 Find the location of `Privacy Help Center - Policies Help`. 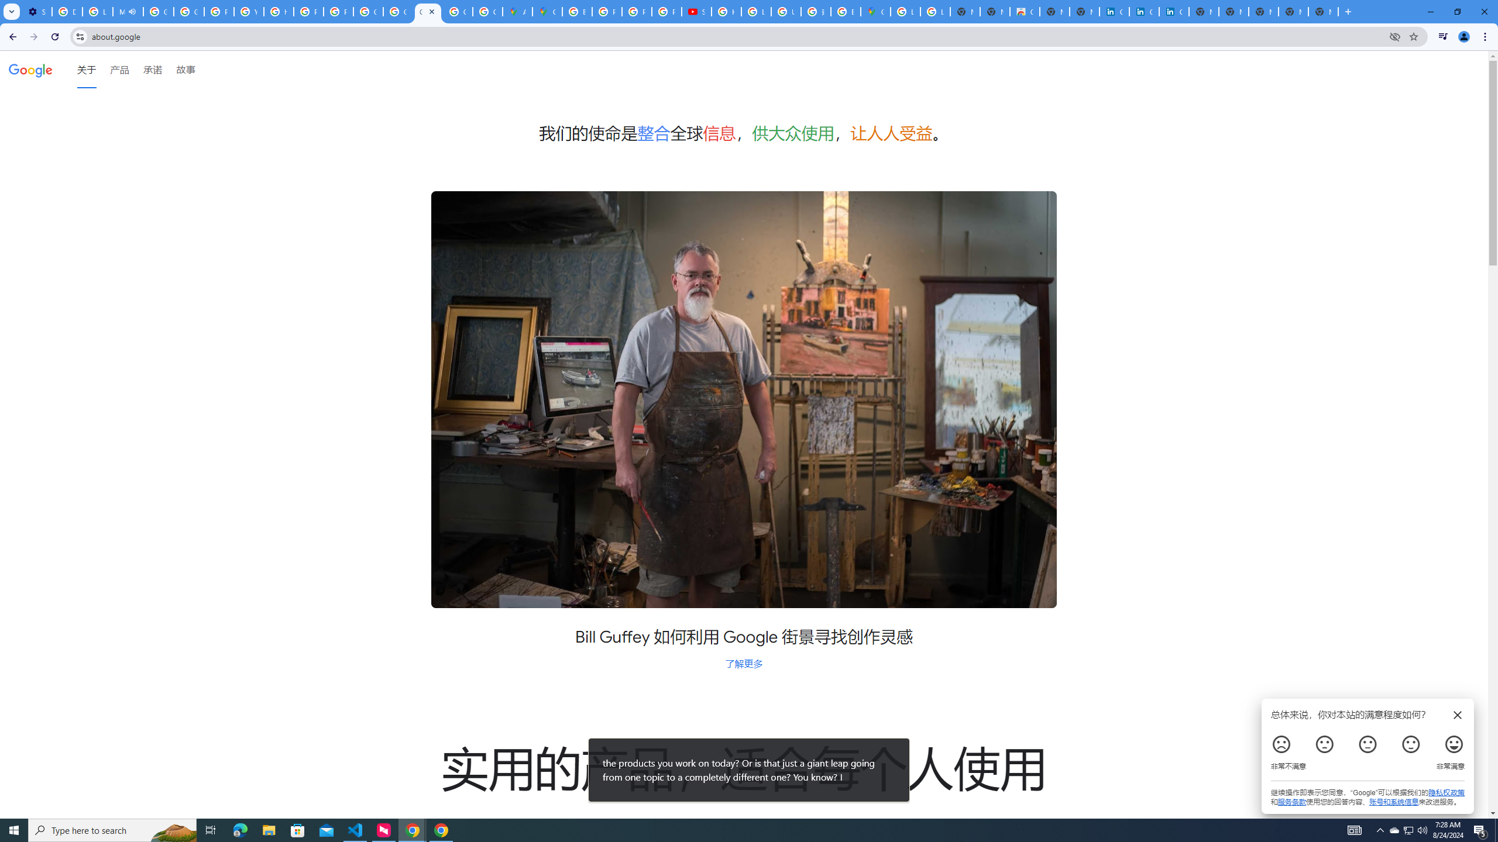

Privacy Help Center - Policies Help is located at coordinates (607, 12).